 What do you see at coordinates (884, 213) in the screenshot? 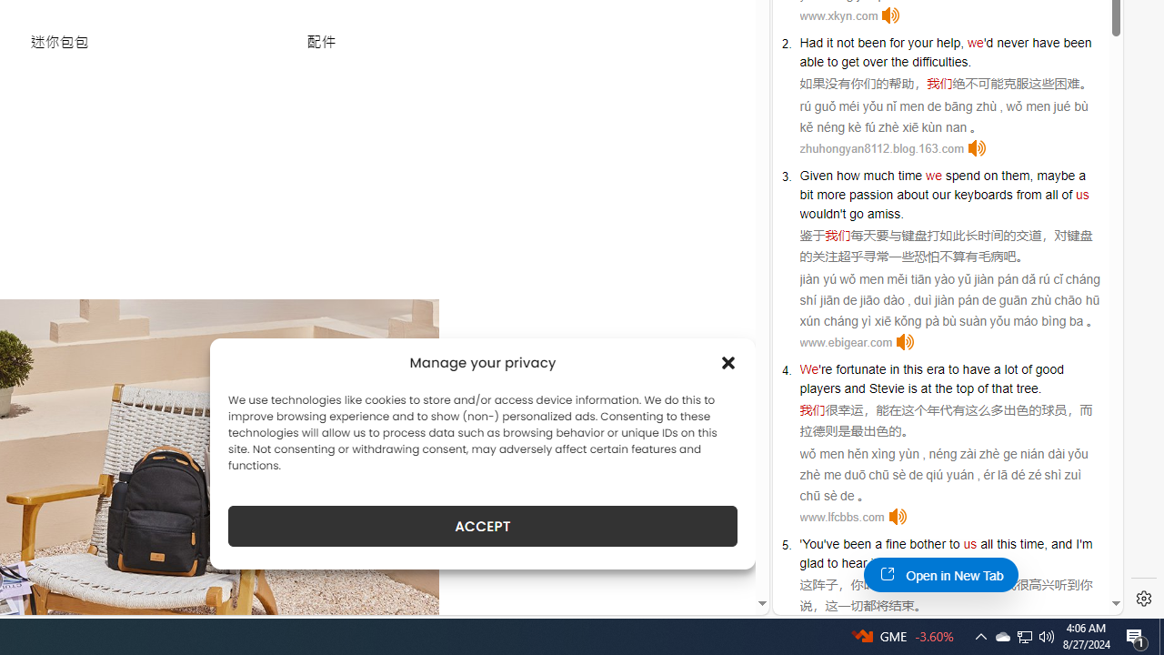
I see `amiss` at bounding box center [884, 213].